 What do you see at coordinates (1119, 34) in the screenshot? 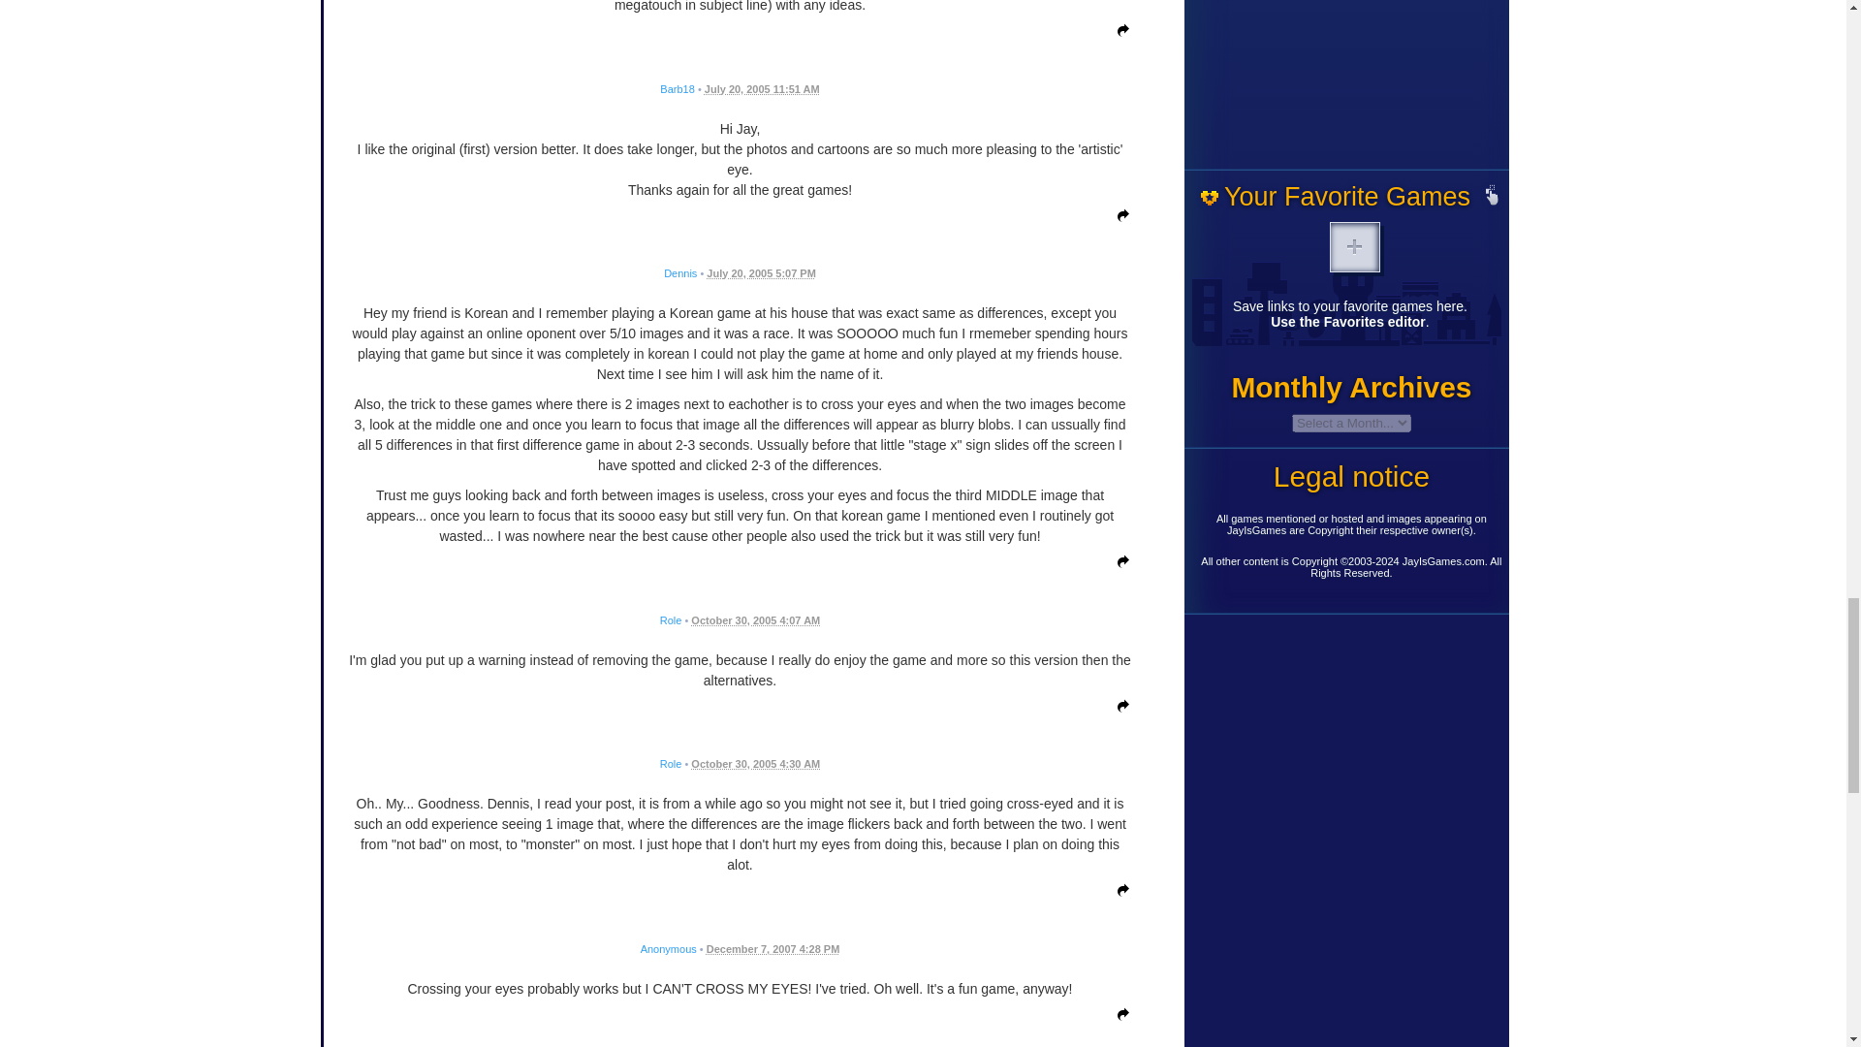
I see `Reply` at bounding box center [1119, 34].